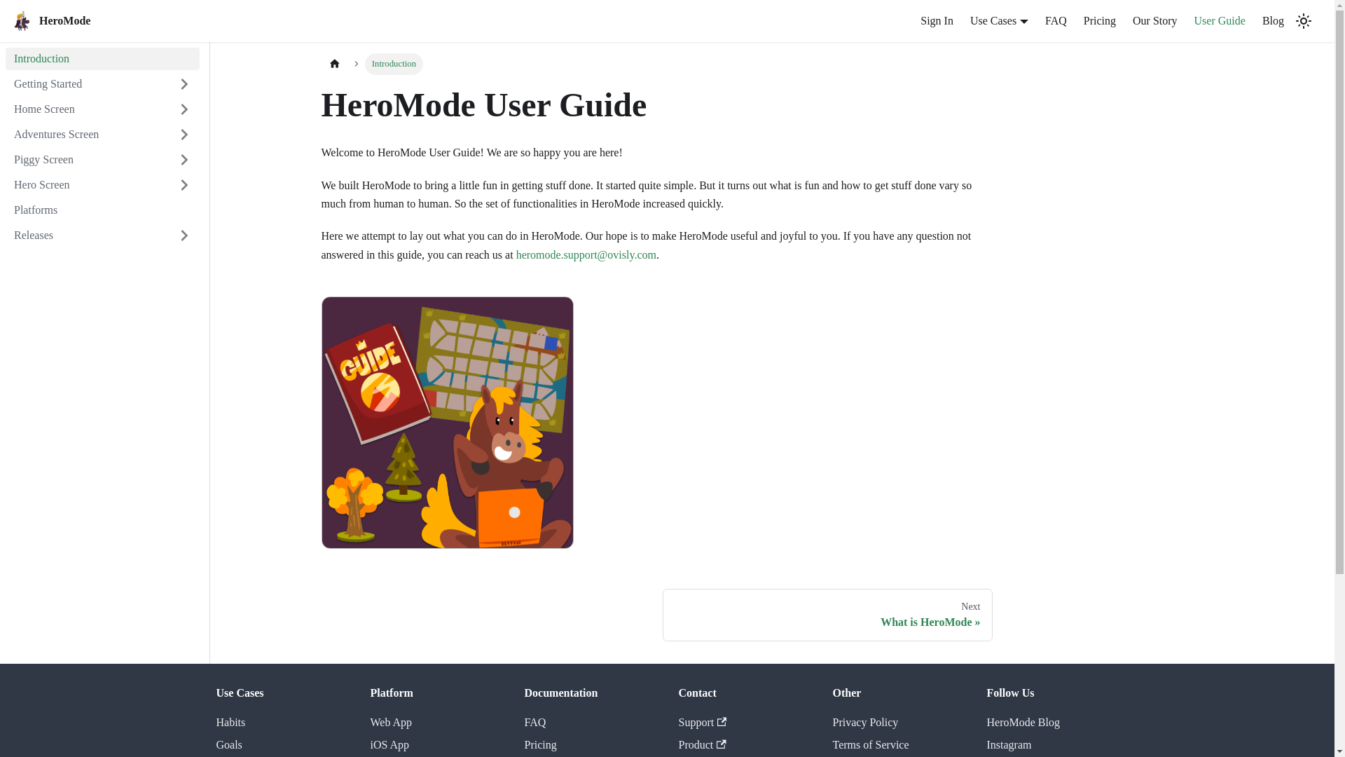 Image resolution: width=1345 pixels, height=757 pixels. Describe the element at coordinates (999, 20) in the screenshot. I see `Use Cases` at that location.